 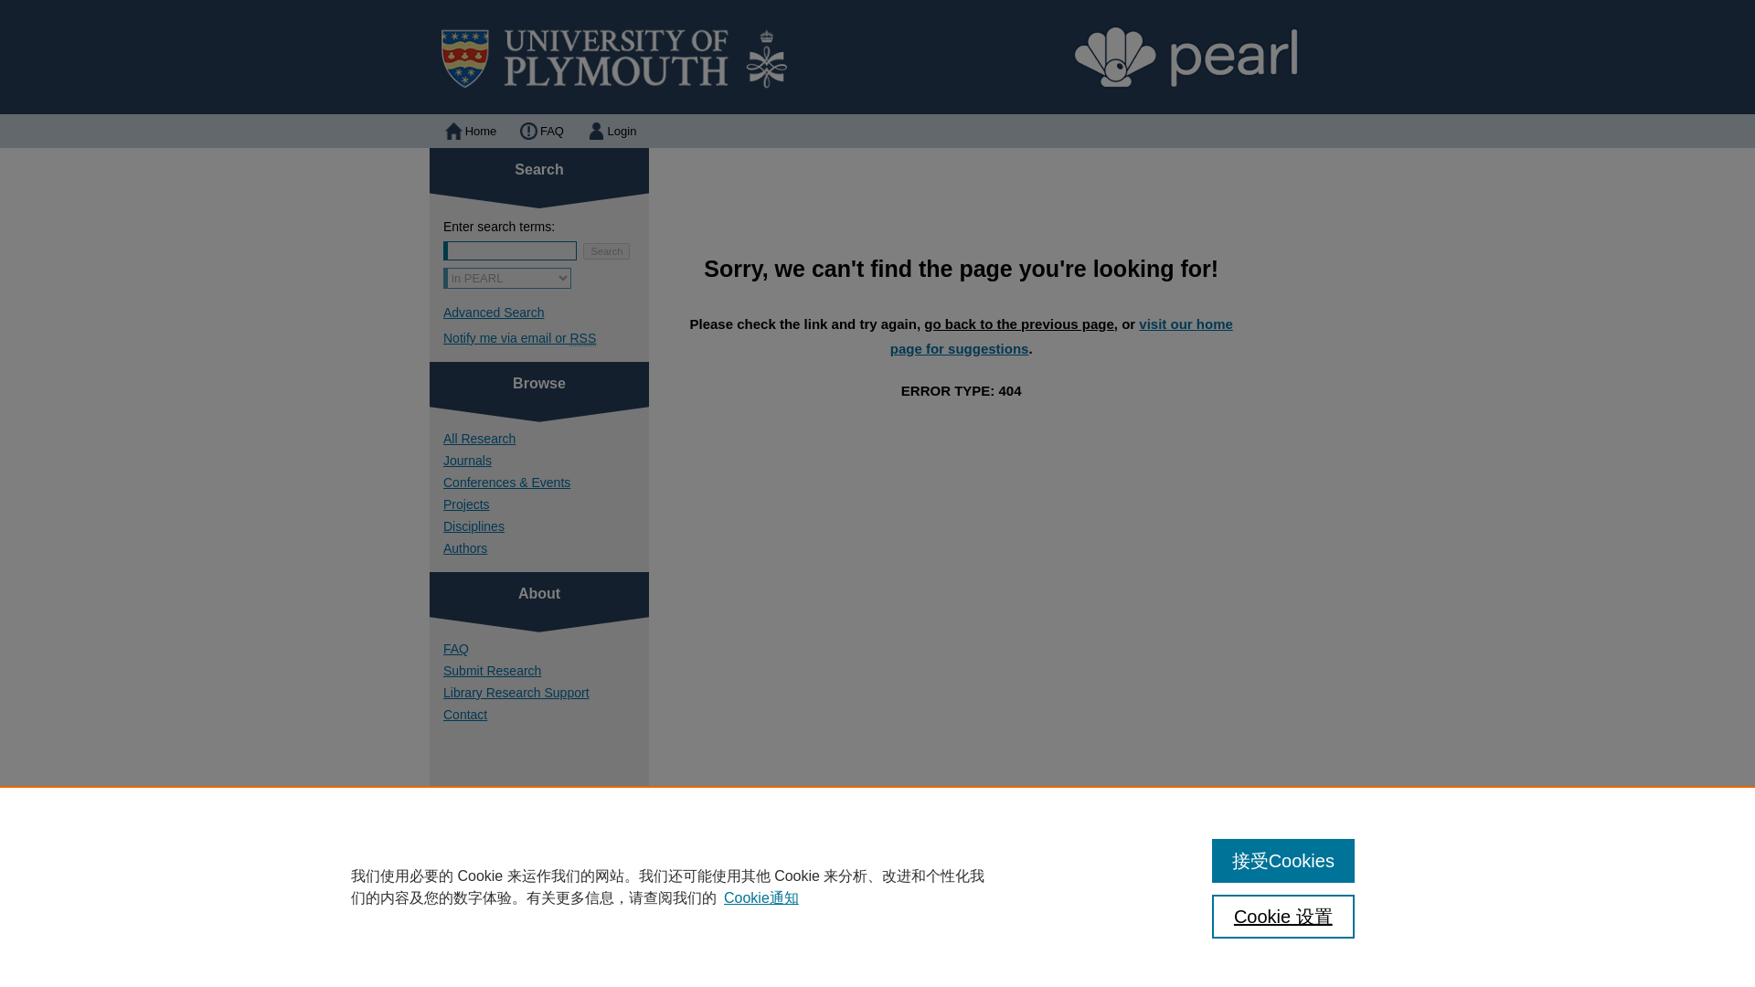 What do you see at coordinates (469, 132) in the screenshot?
I see `Home` at bounding box center [469, 132].